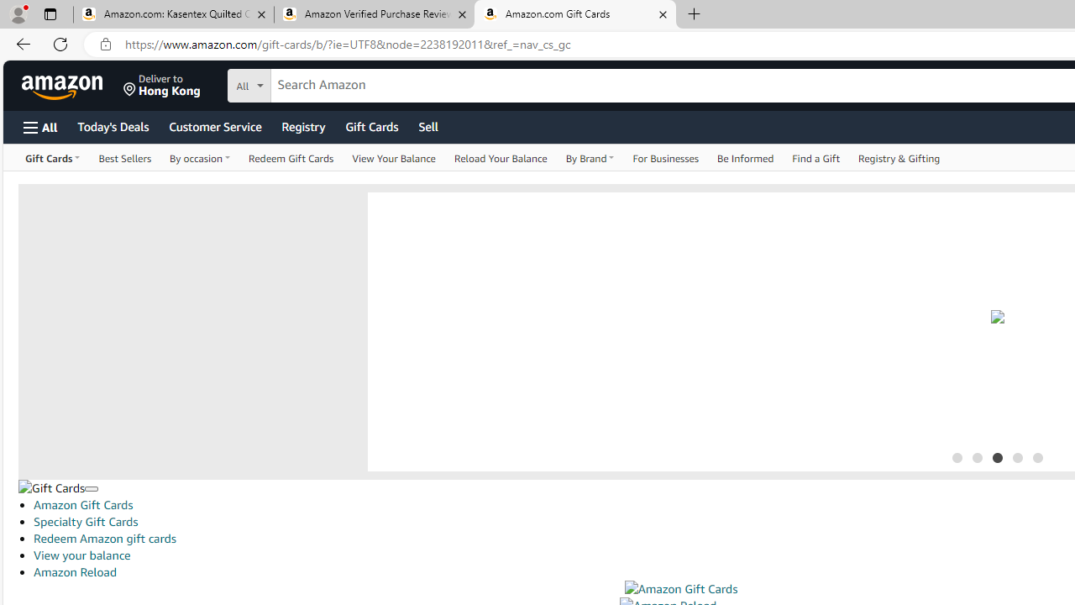 The height and width of the screenshot is (605, 1075). Describe the element at coordinates (162, 86) in the screenshot. I see `Deliver to Hong Kong` at that location.